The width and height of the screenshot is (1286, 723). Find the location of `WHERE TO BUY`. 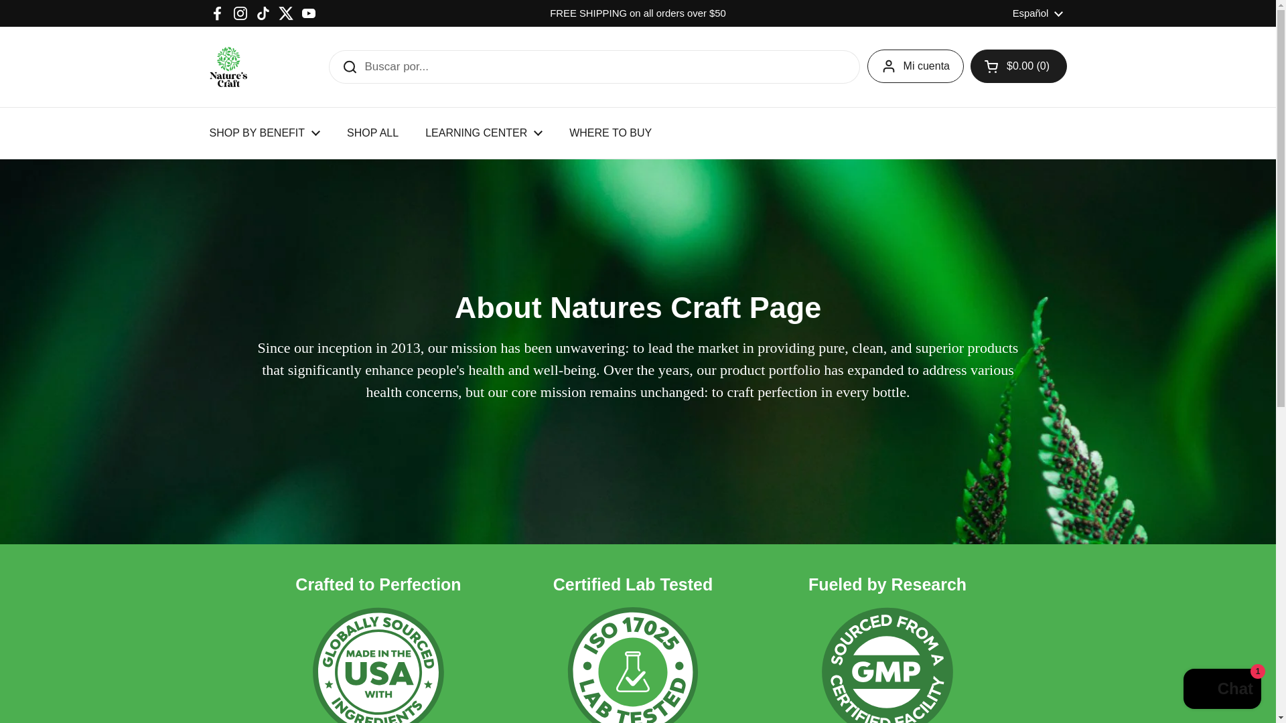

WHERE TO BUY is located at coordinates (610, 133).